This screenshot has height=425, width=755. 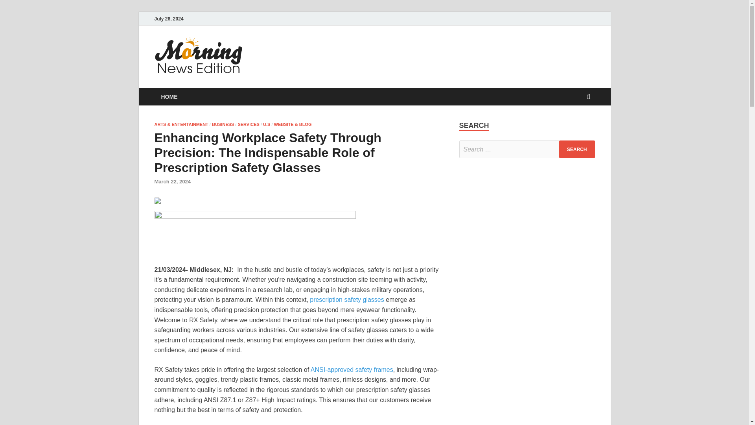 What do you see at coordinates (248, 124) in the screenshot?
I see `SERVICES` at bounding box center [248, 124].